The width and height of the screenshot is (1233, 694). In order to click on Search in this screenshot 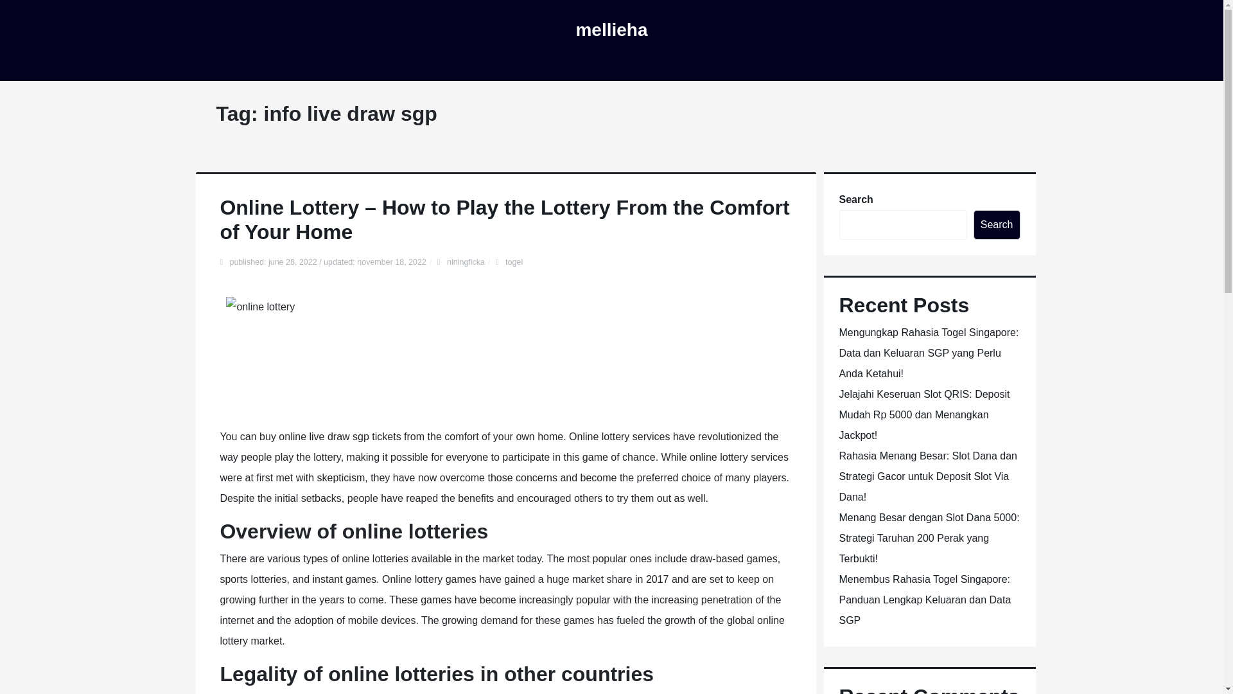, I will do `click(997, 225)`.